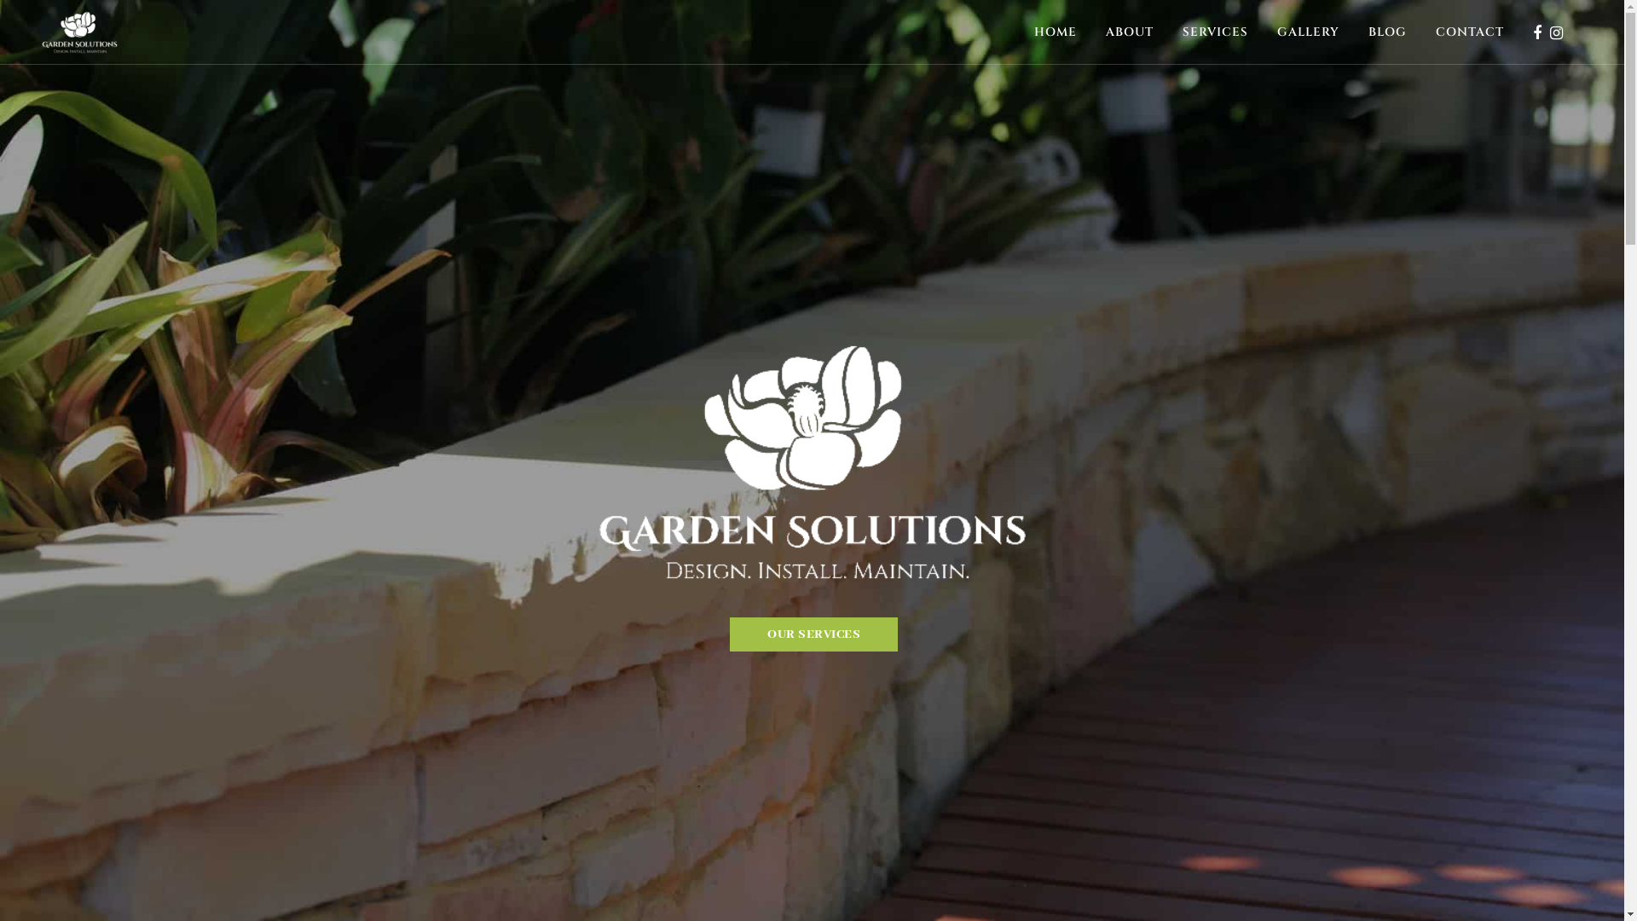  Describe the element at coordinates (1470, 32) in the screenshot. I see `CONTACT` at that location.